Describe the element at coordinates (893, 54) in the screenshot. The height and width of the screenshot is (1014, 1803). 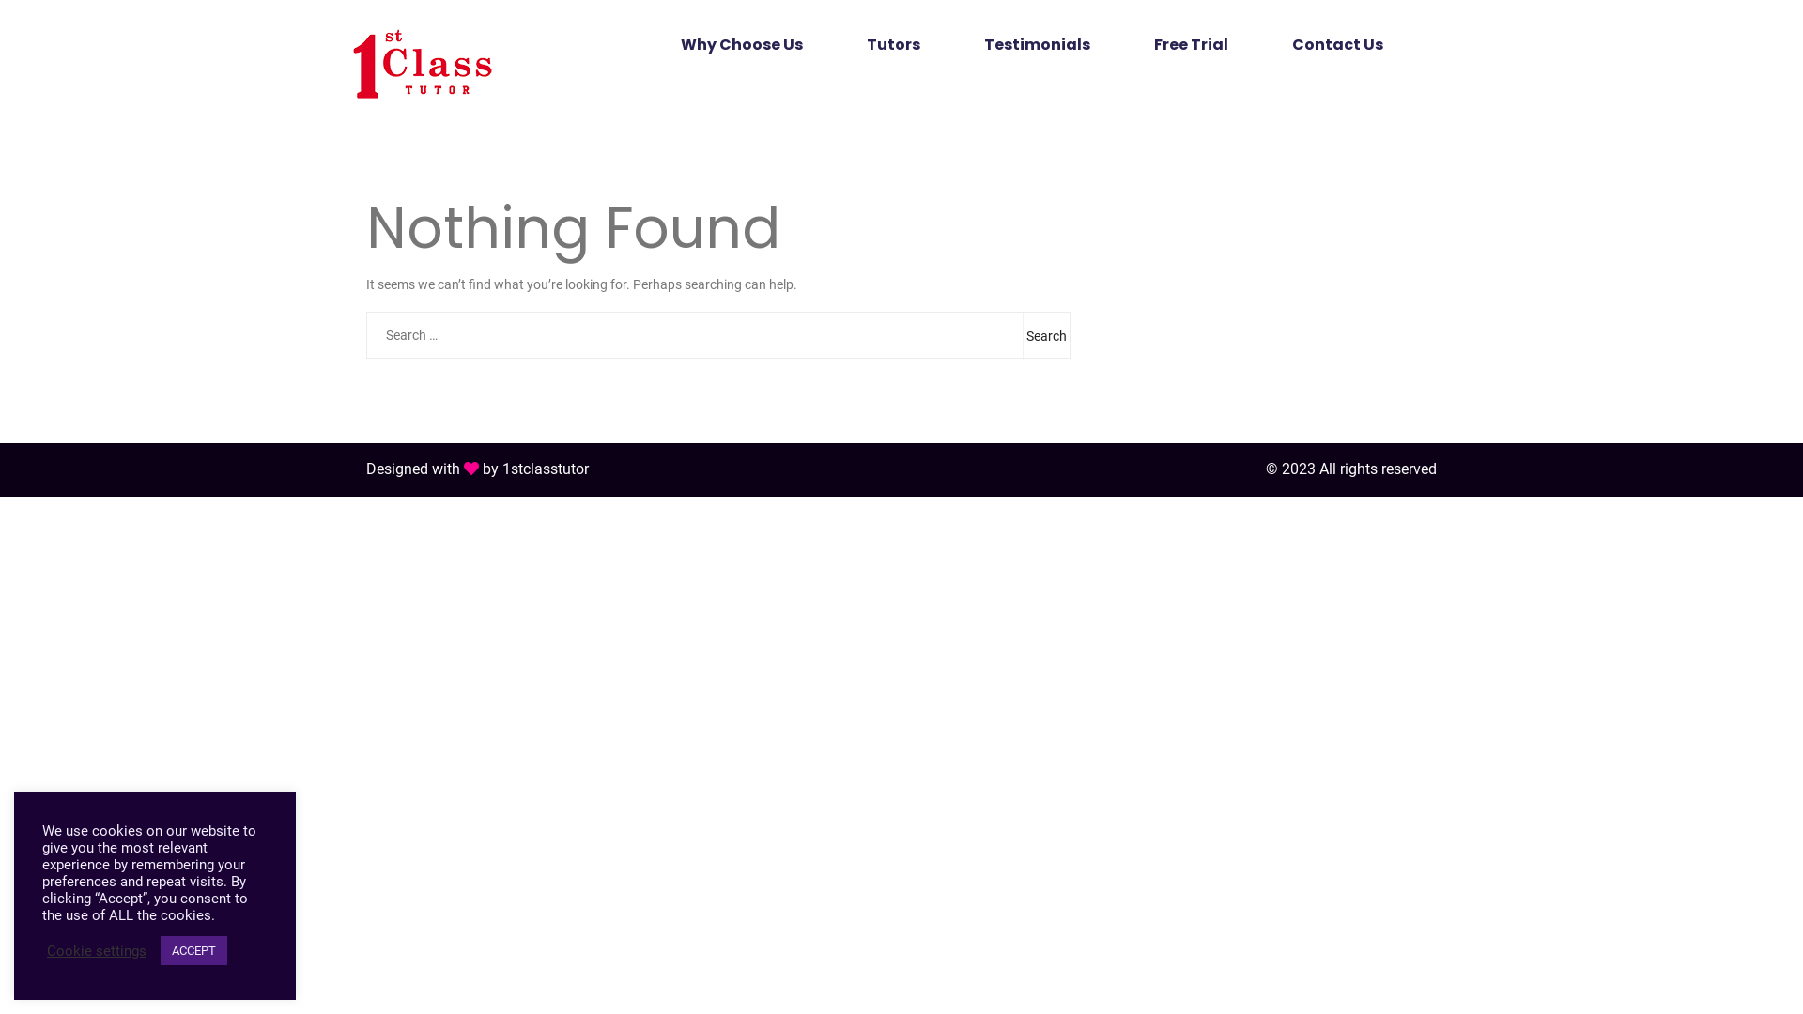
I see `Tutors` at that location.